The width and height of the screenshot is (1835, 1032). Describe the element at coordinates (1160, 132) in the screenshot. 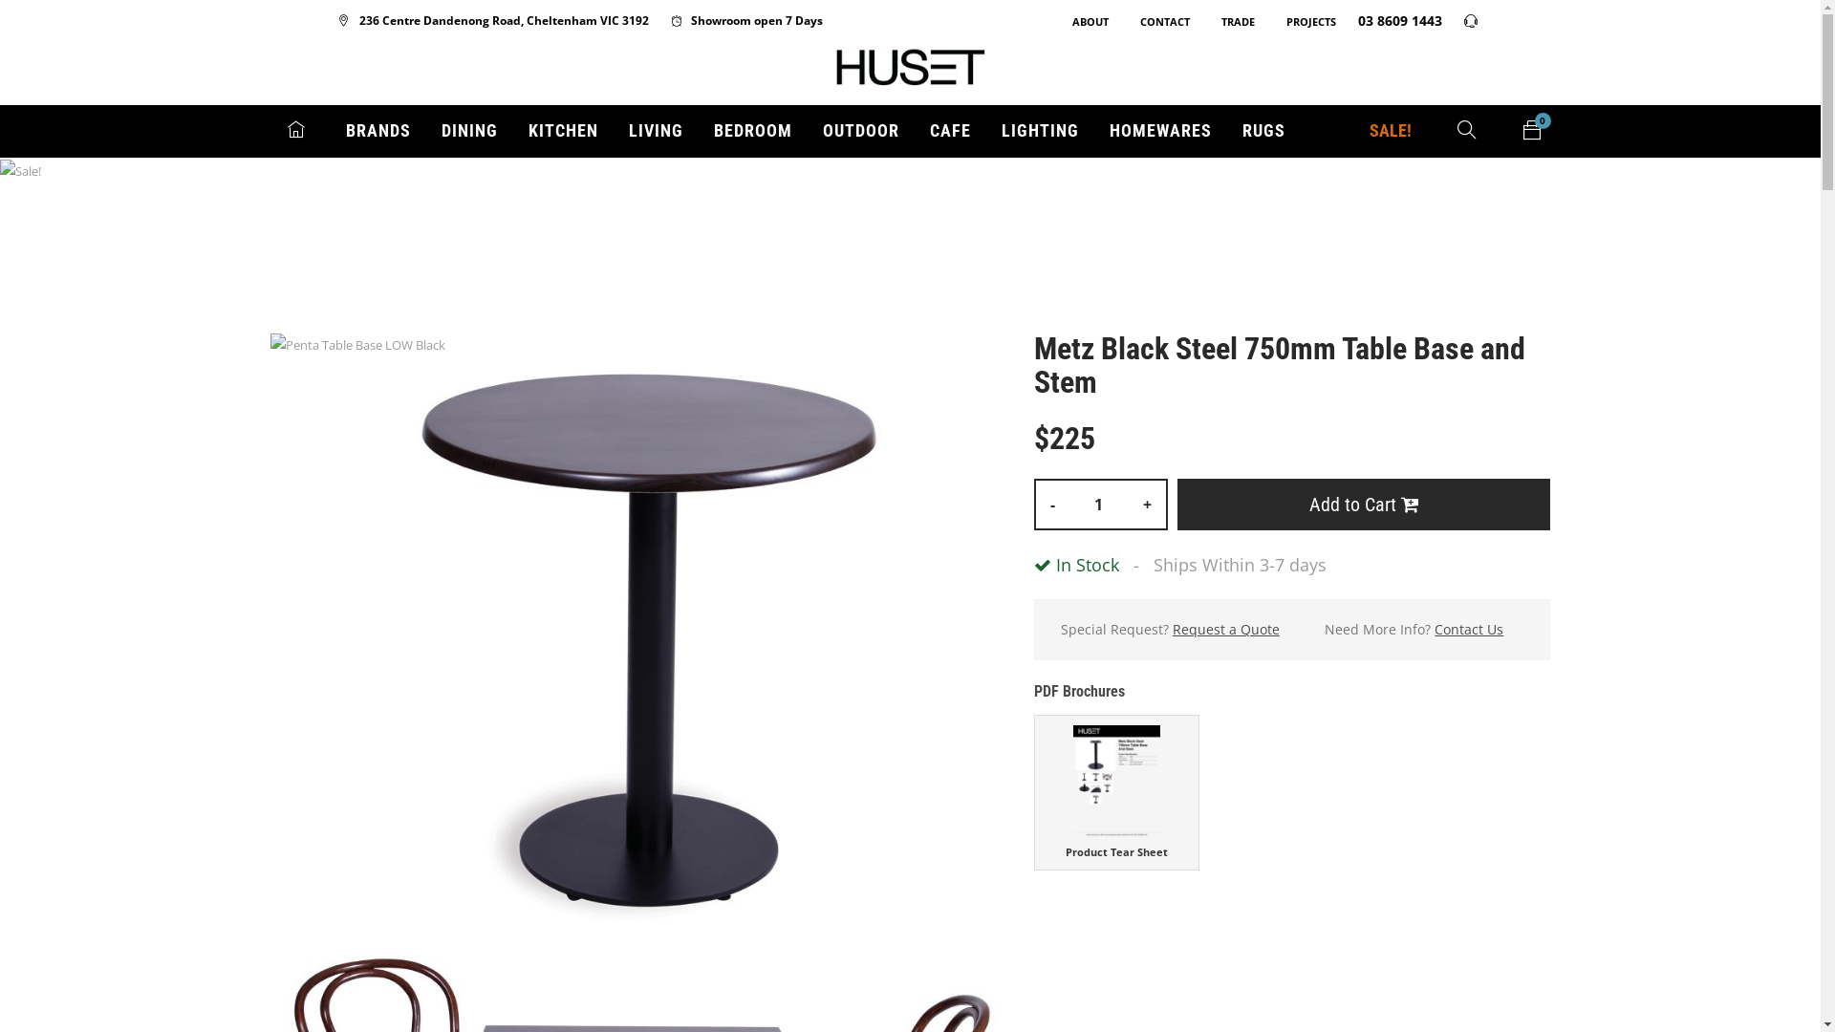

I see `HOMEWARES` at that location.